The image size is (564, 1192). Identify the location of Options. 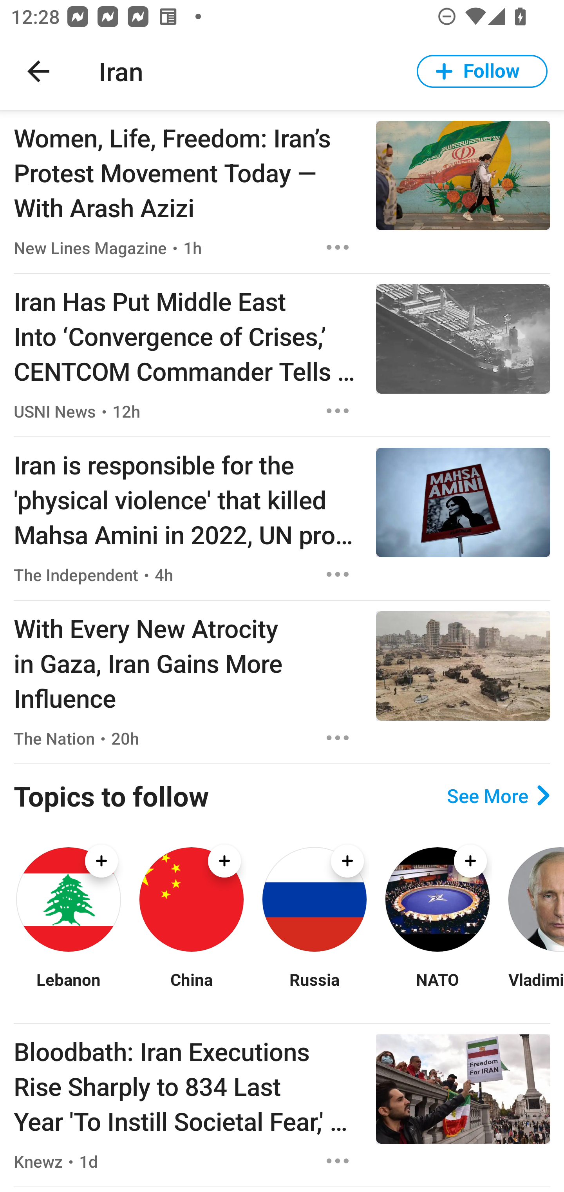
(338, 247).